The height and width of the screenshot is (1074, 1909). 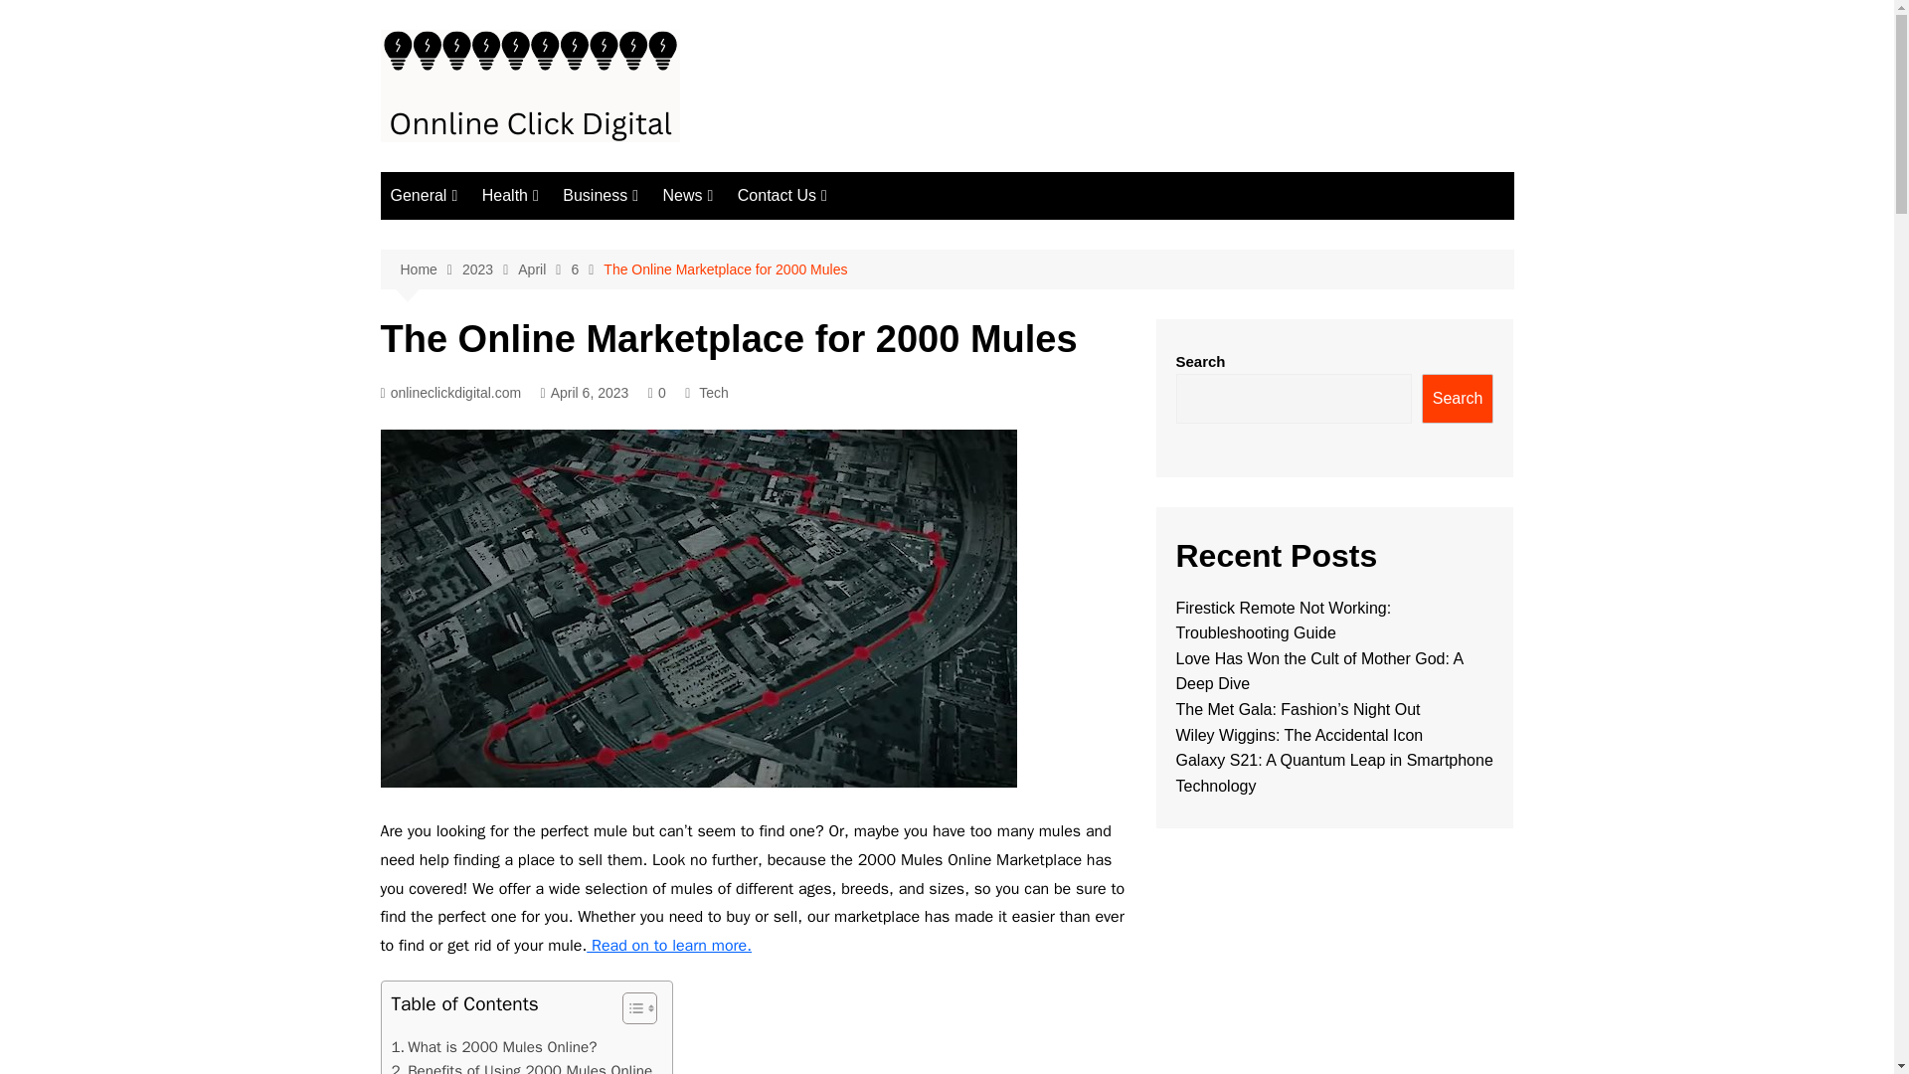 What do you see at coordinates (762, 268) in the screenshot?
I see `Education` at bounding box center [762, 268].